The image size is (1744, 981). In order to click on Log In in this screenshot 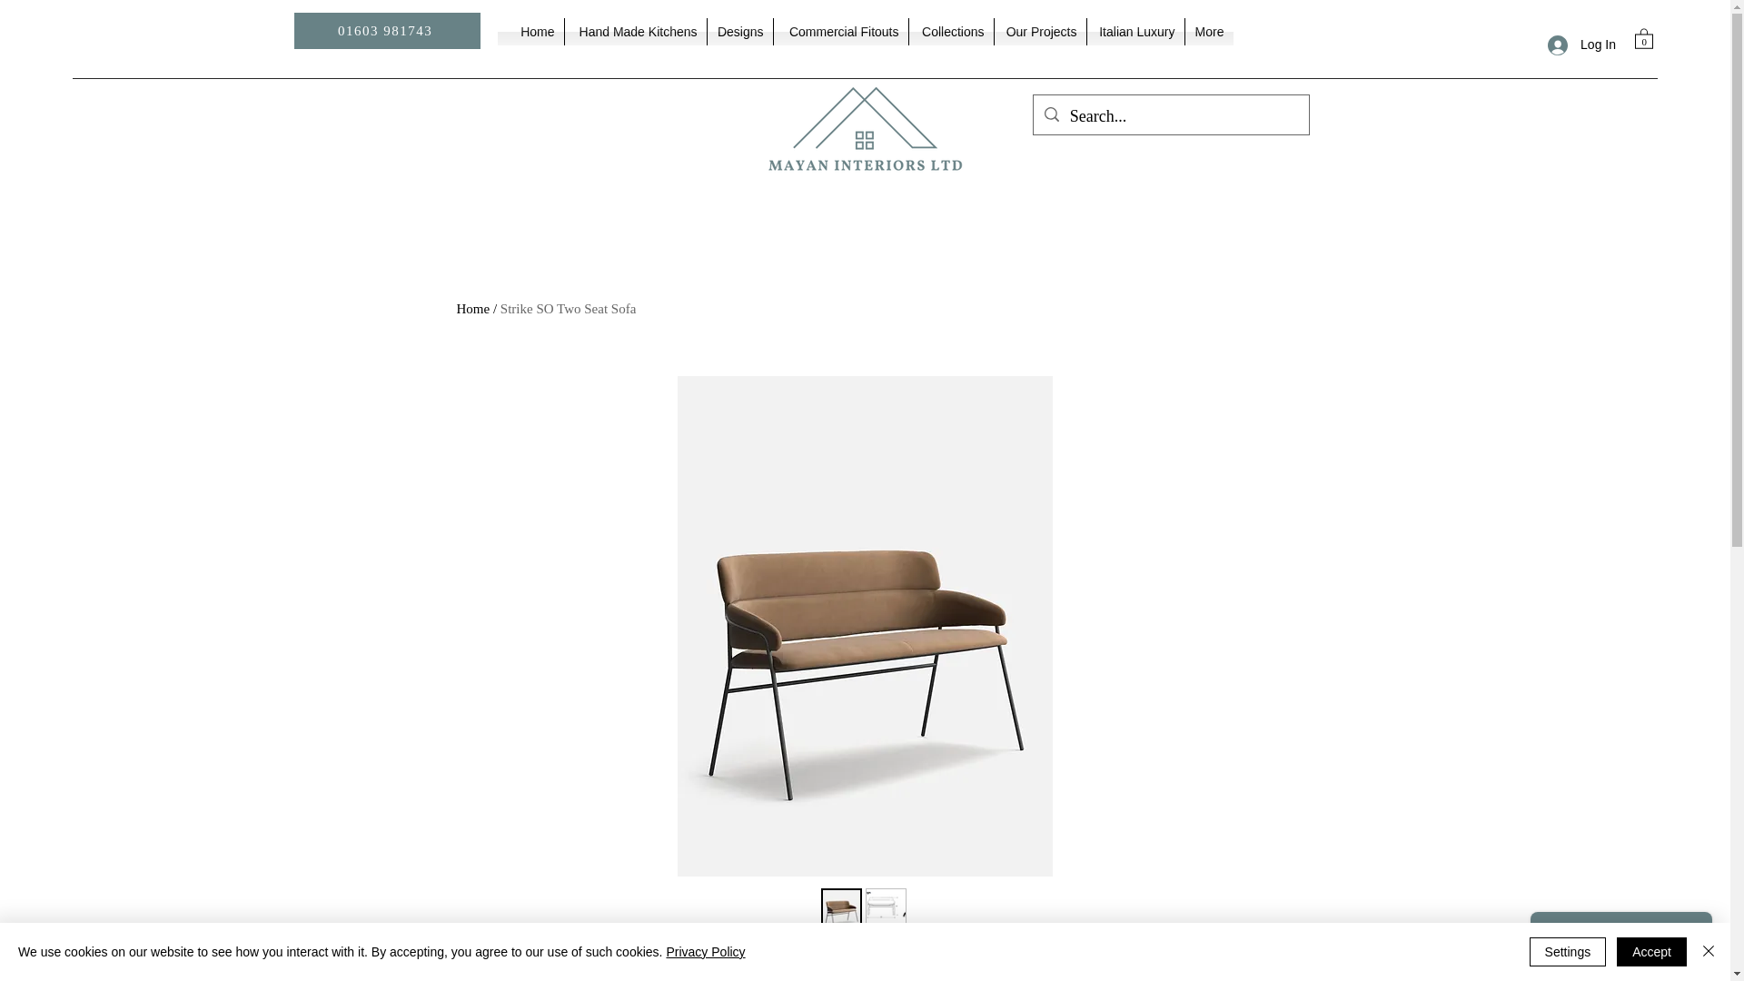, I will do `click(1581, 45)`.